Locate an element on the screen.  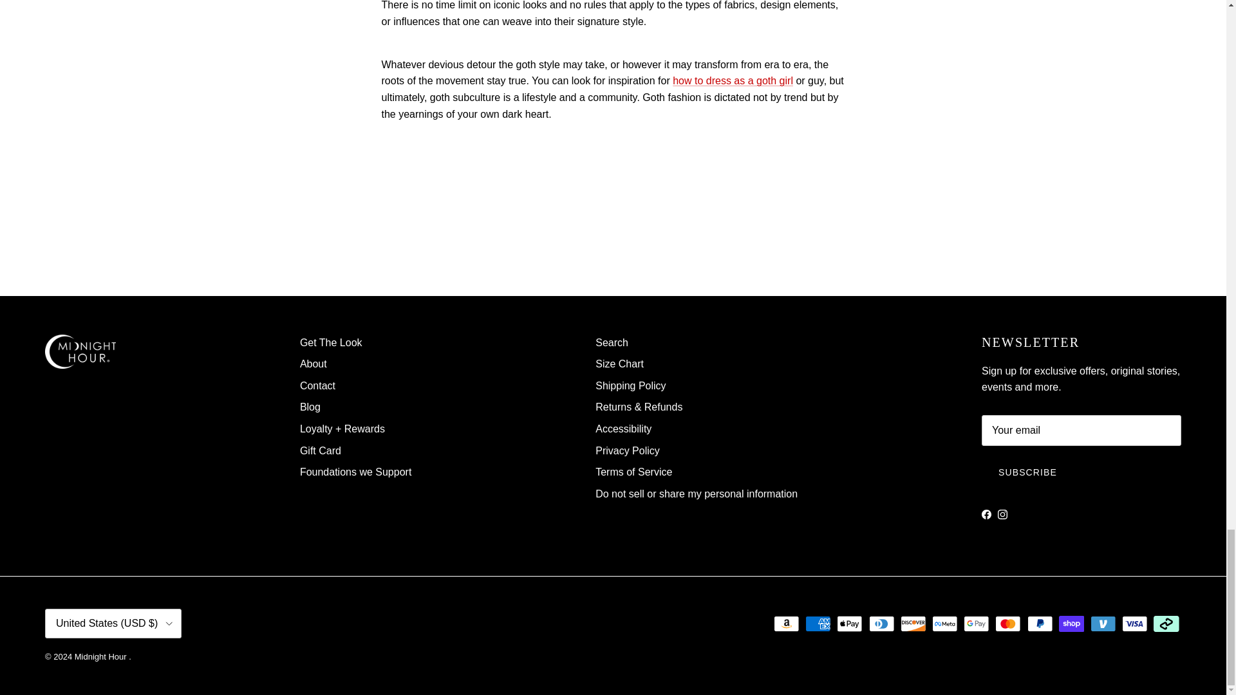
Afterpay is located at coordinates (1166, 623).